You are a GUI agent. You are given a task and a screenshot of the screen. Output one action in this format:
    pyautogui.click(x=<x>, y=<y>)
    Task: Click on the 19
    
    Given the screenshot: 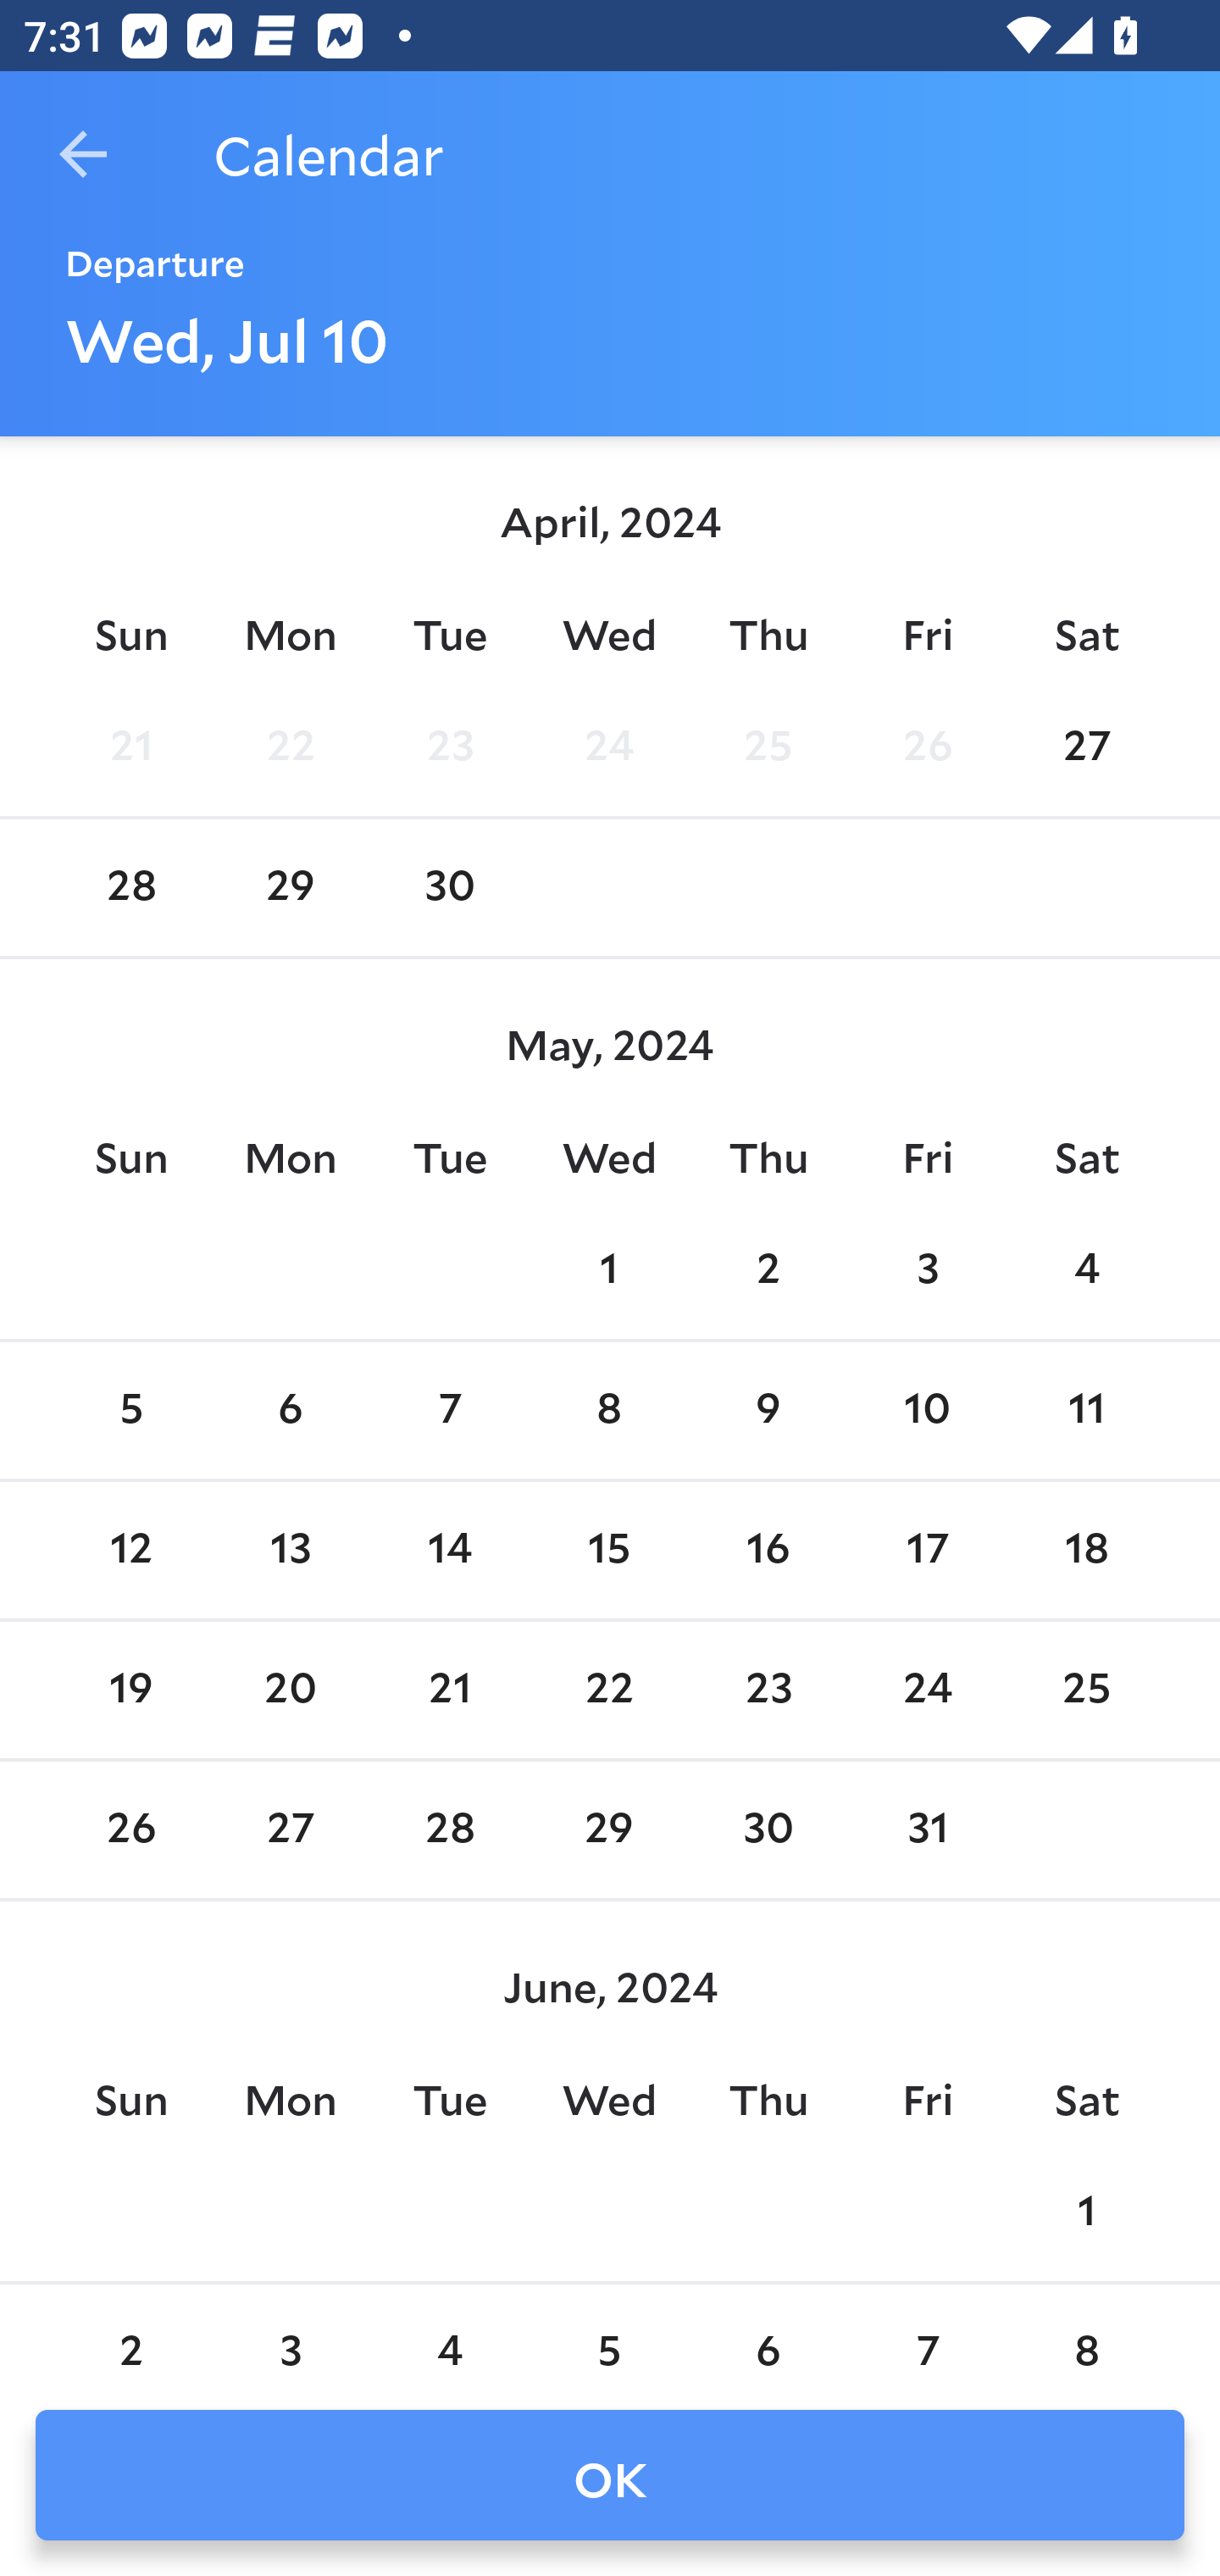 What is the action you would take?
    pyautogui.click(x=130, y=1690)
    